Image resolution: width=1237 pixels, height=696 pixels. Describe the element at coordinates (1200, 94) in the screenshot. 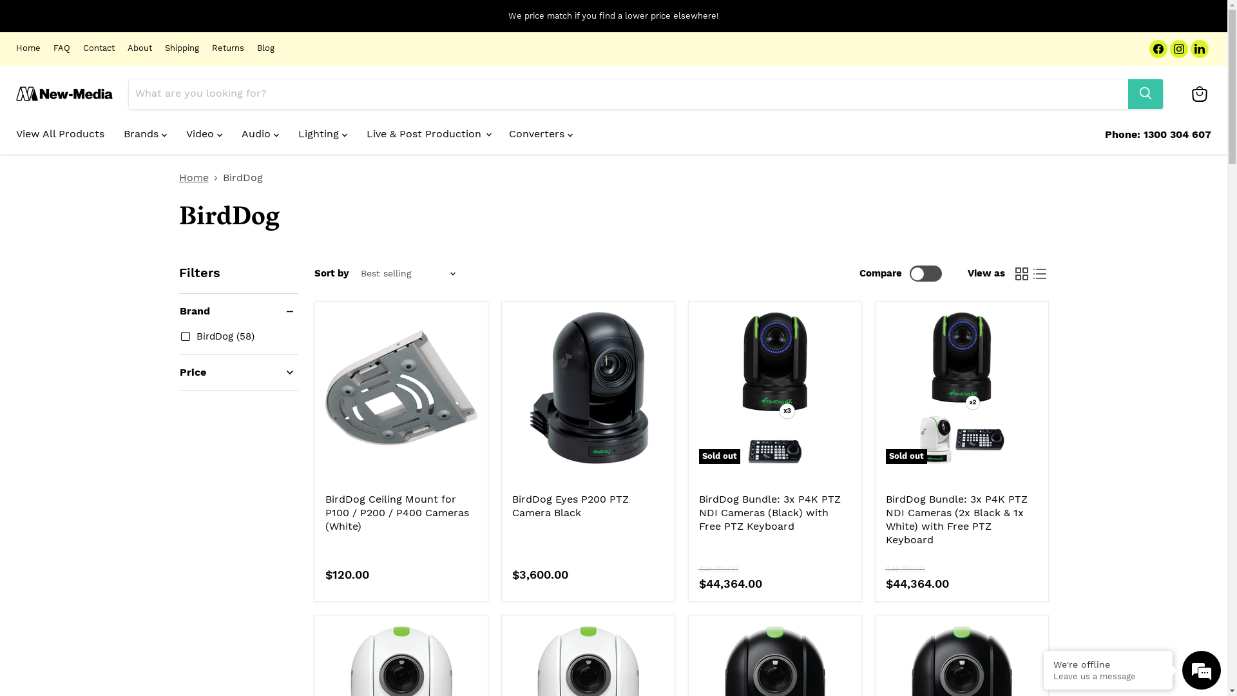

I see `View cart` at that location.